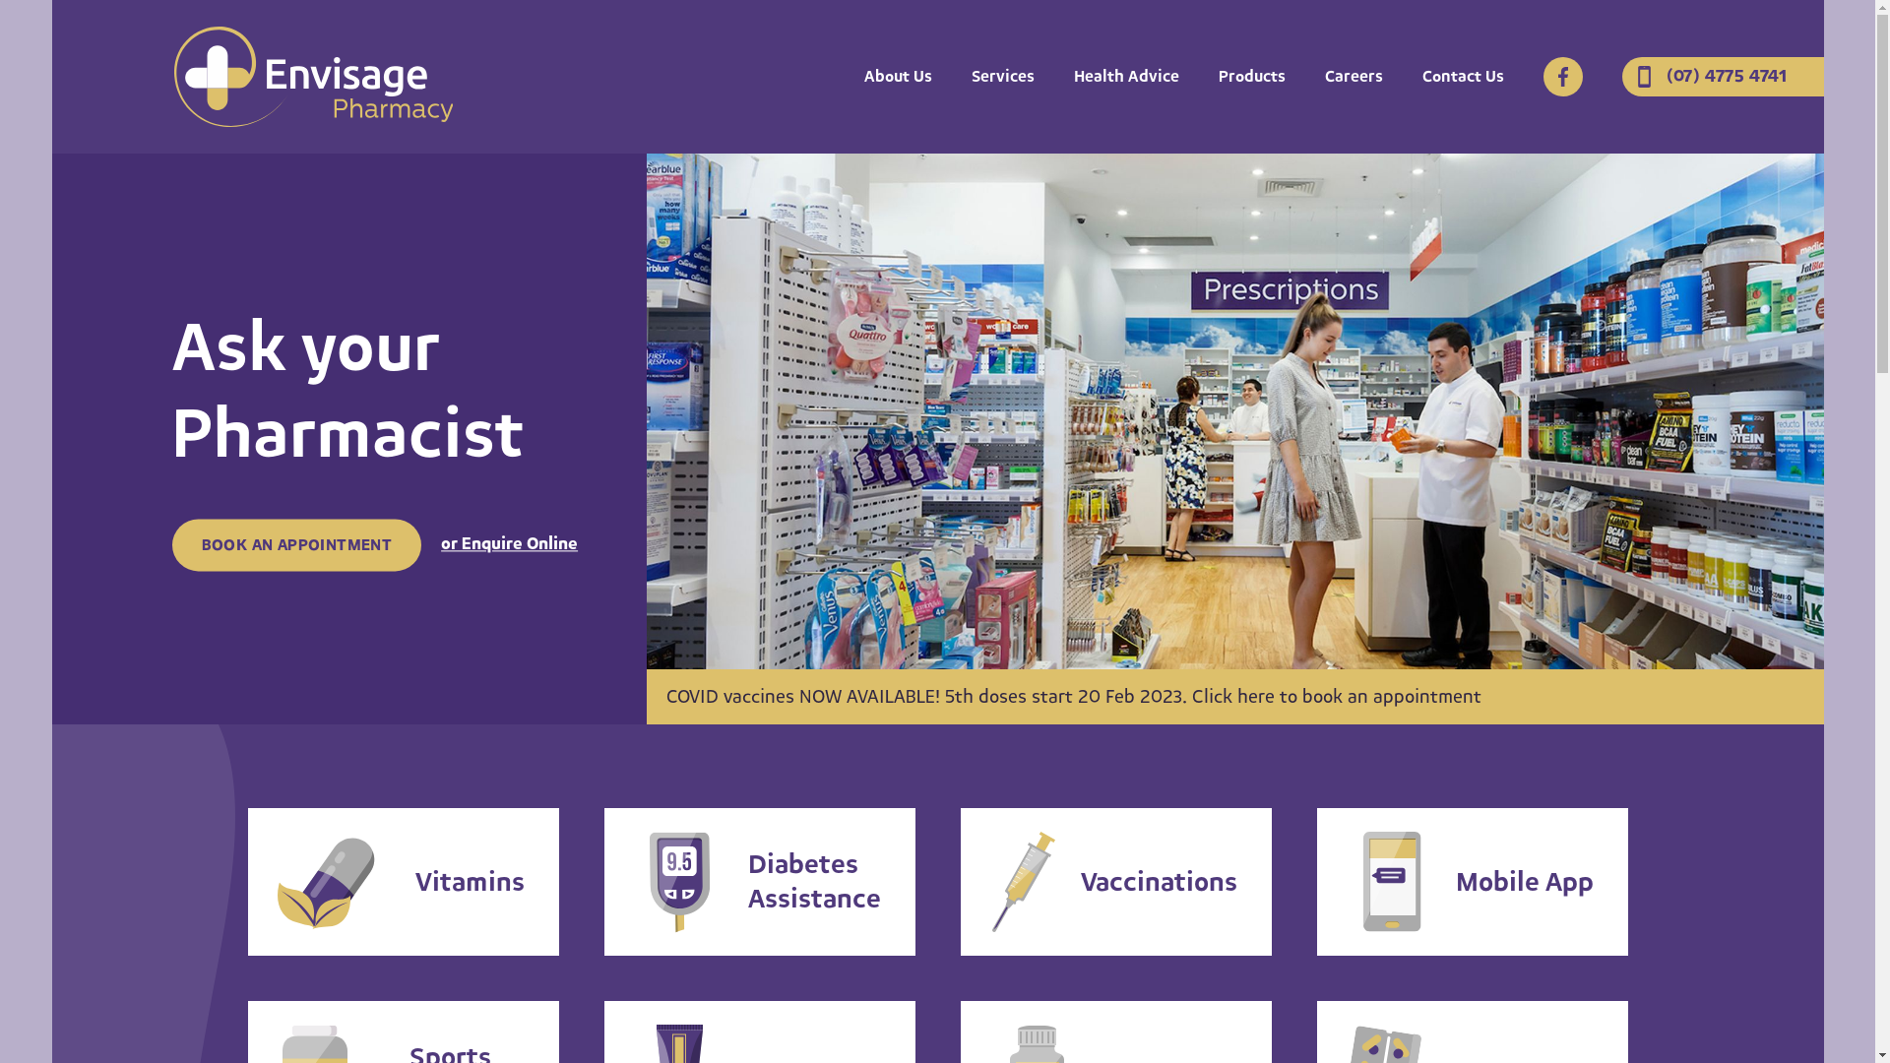 This screenshot has height=1063, width=1890. I want to click on Health Advice, so click(1126, 77).